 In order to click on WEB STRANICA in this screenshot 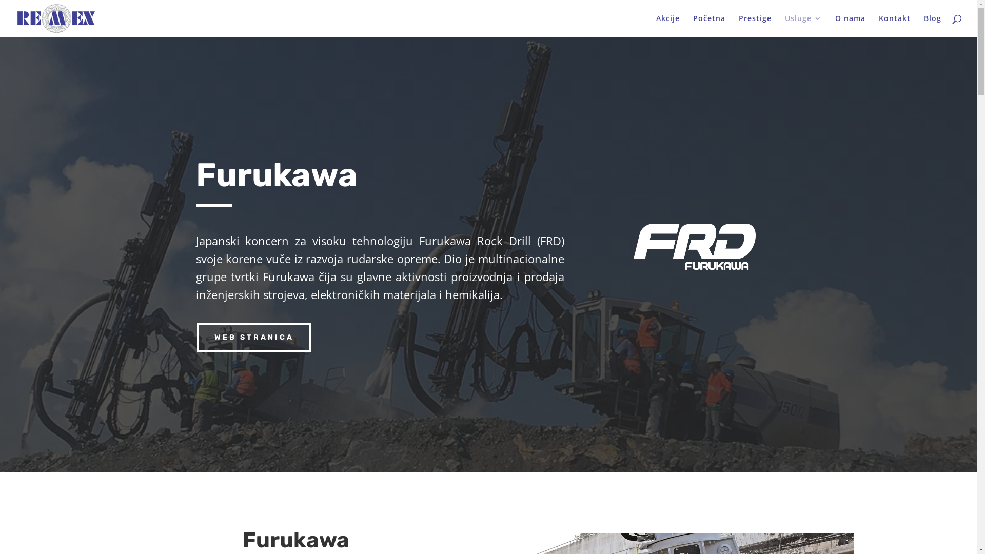, I will do `click(254, 338)`.